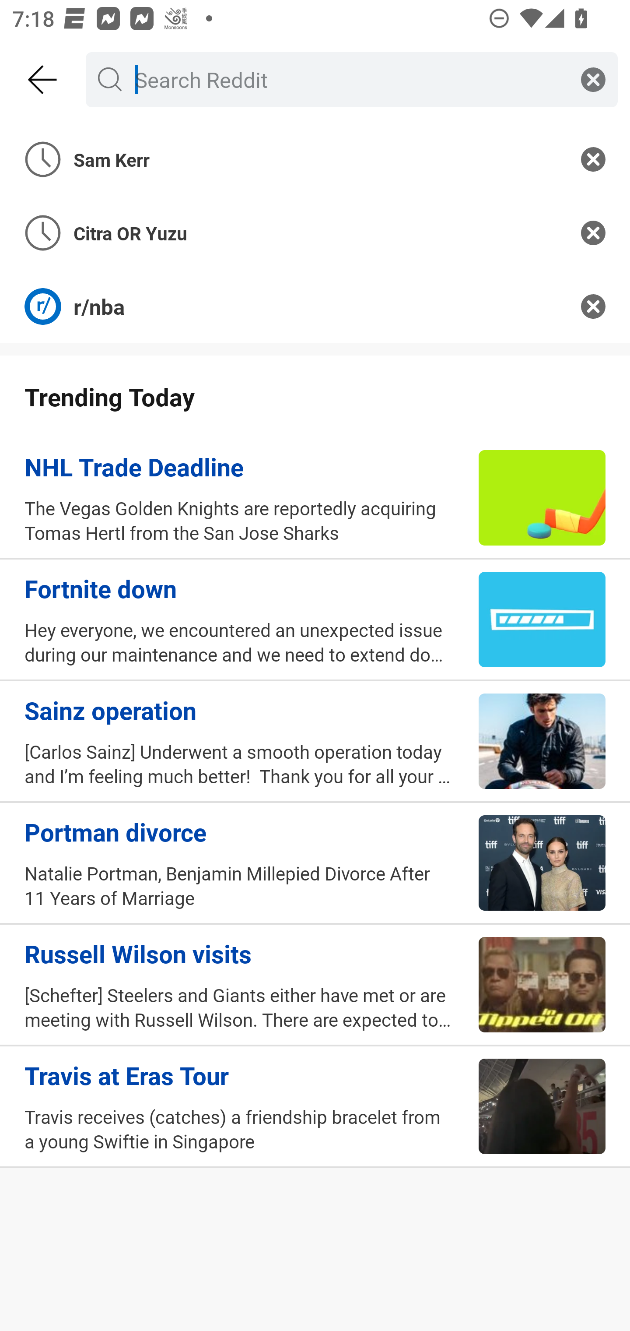 The image size is (630, 1331). What do you see at coordinates (593, 233) in the screenshot?
I see `Remove` at bounding box center [593, 233].